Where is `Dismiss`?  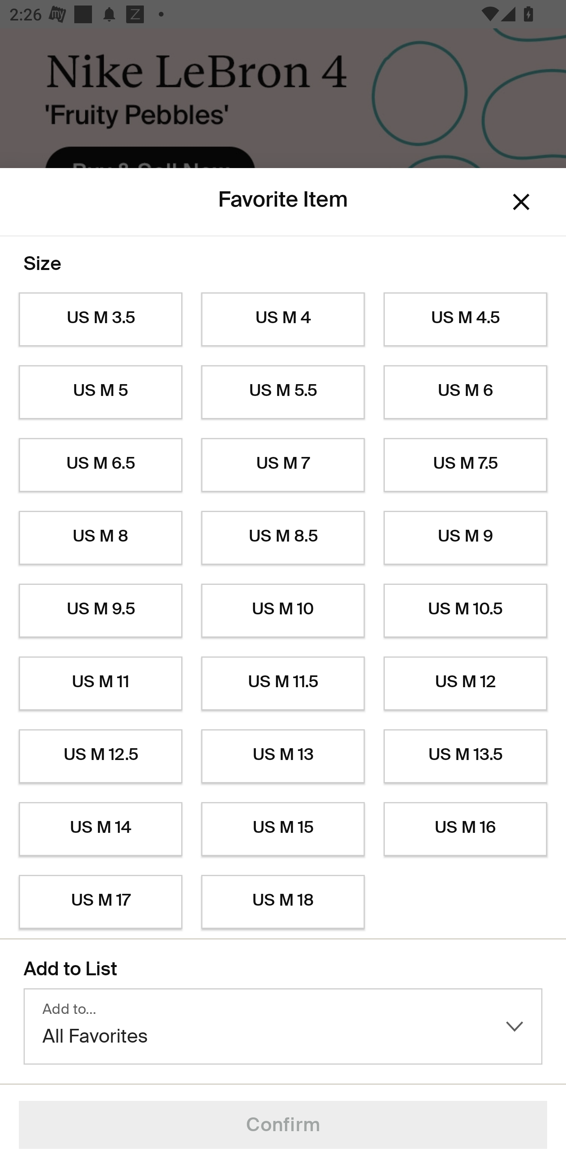
Dismiss is located at coordinates (521, 202).